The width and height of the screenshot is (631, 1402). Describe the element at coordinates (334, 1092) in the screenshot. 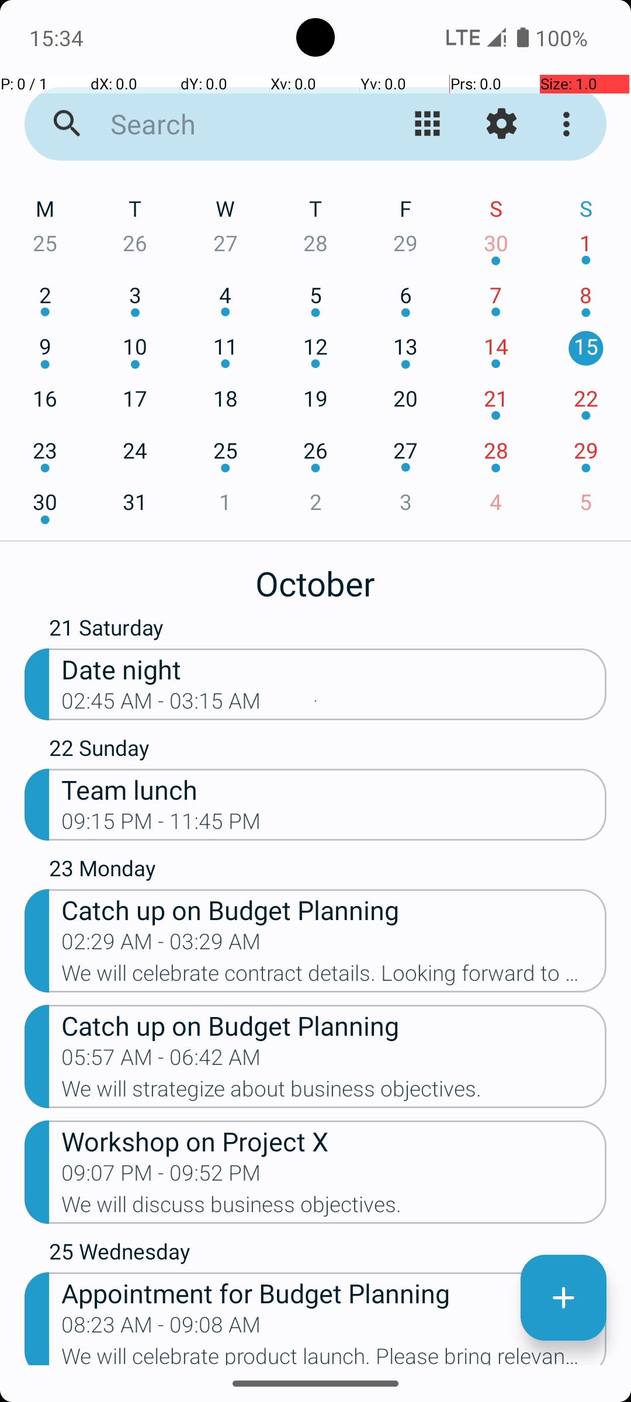

I see `We will strategize about business objectives.` at that location.